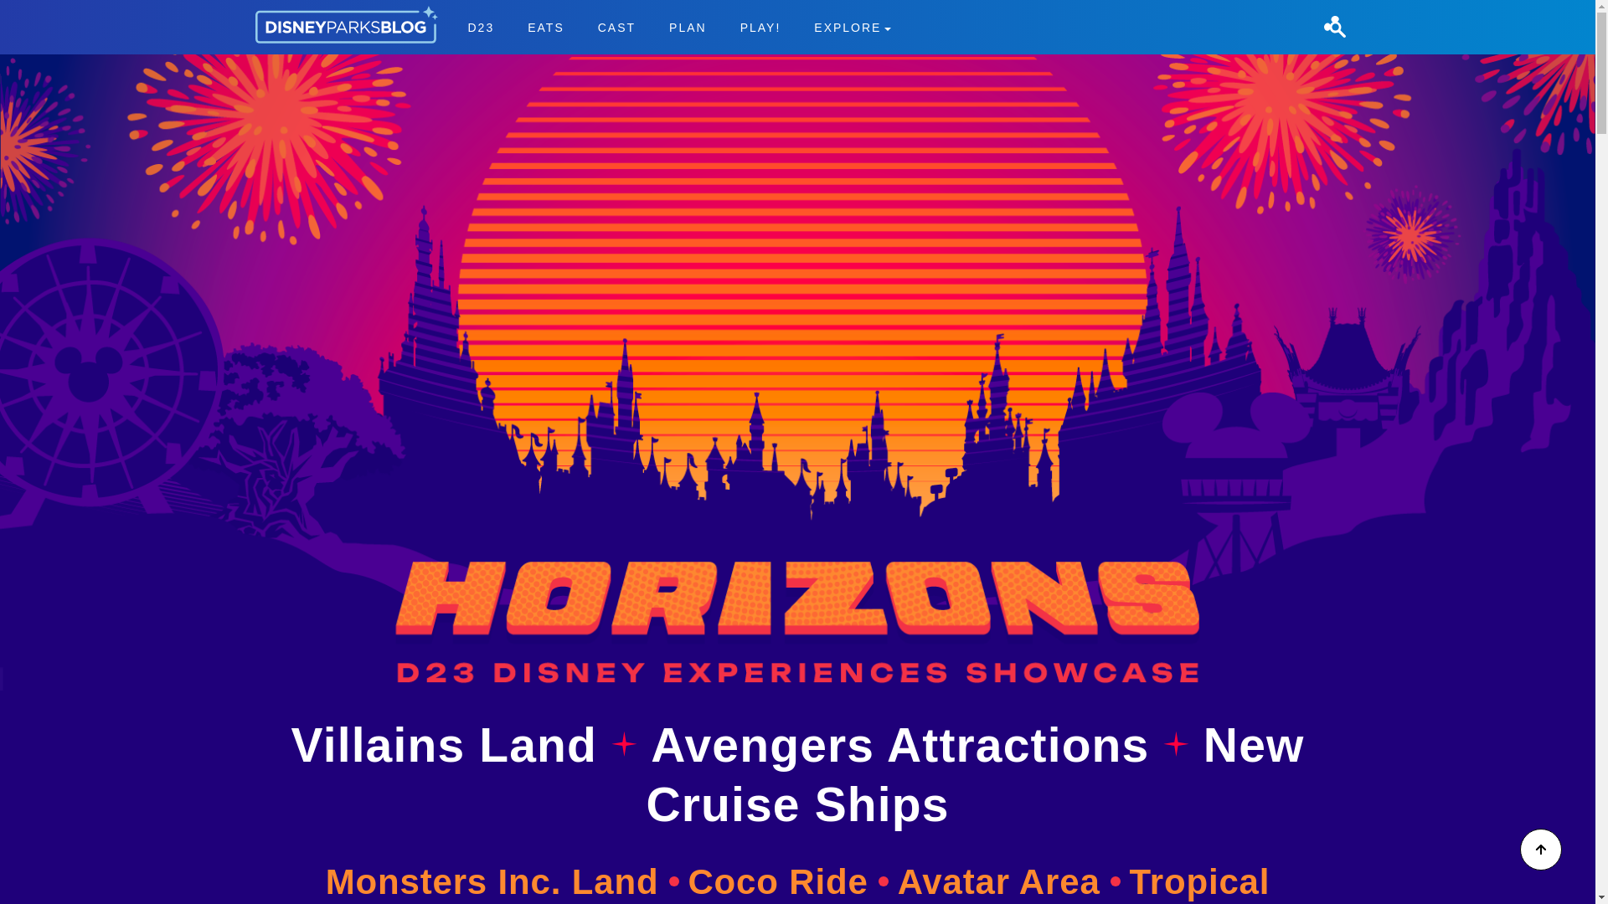 The image size is (1608, 904). I want to click on Tropical Americas, so click(921, 883).